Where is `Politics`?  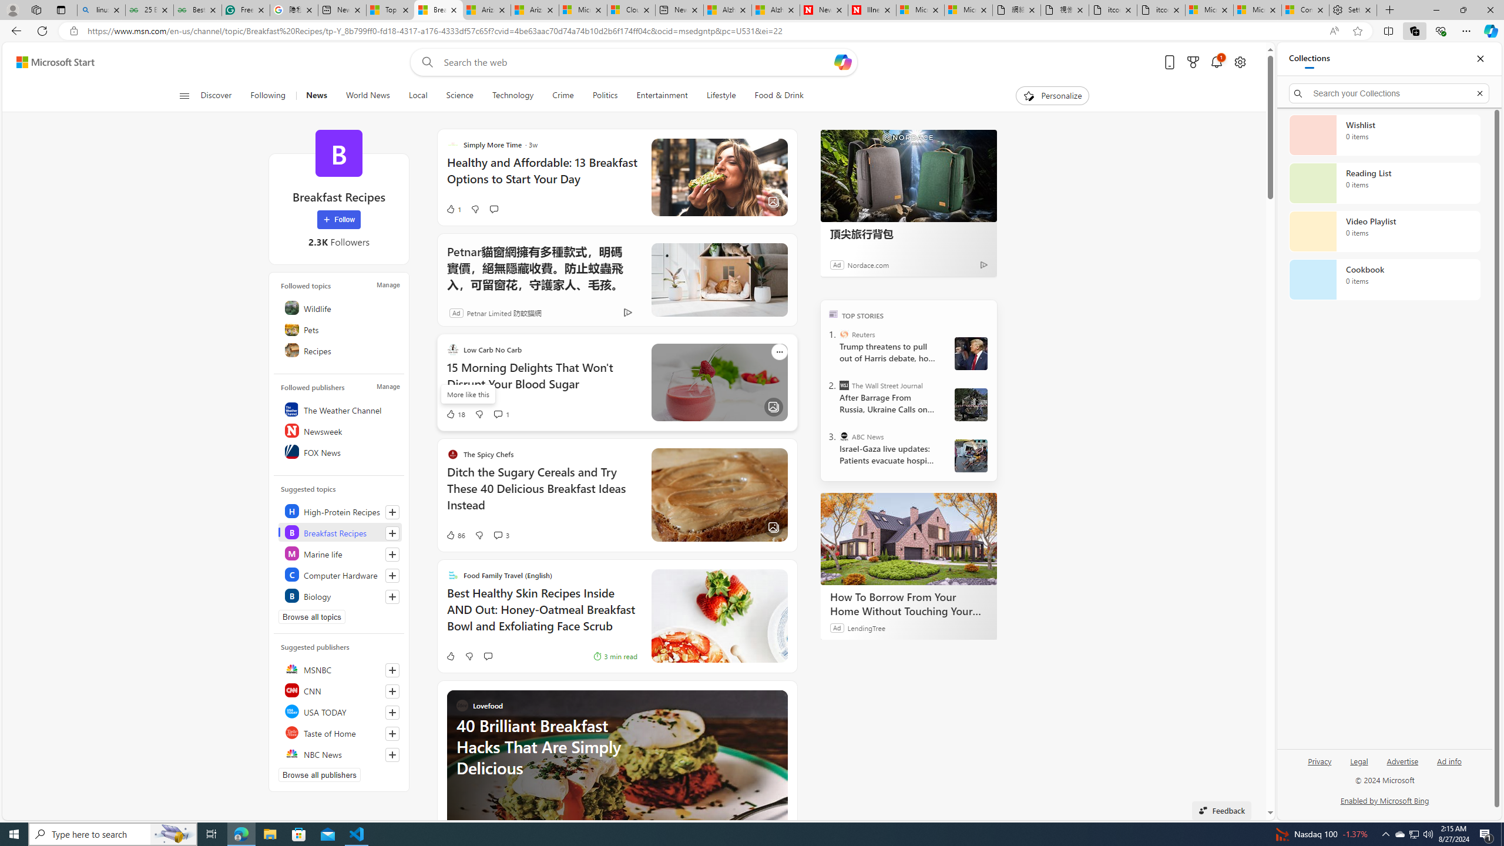
Politics is located at coordinates (605, 96).